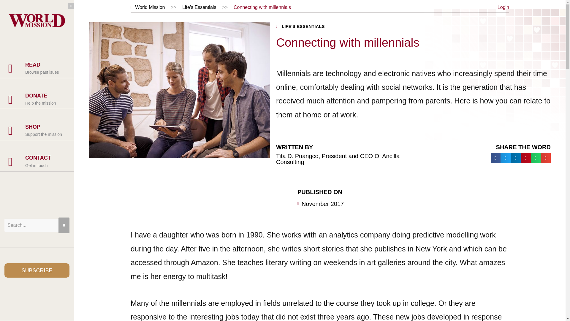 The width and height of the screenshot is (570, 321). I want to click on Login, so click(503, 7).